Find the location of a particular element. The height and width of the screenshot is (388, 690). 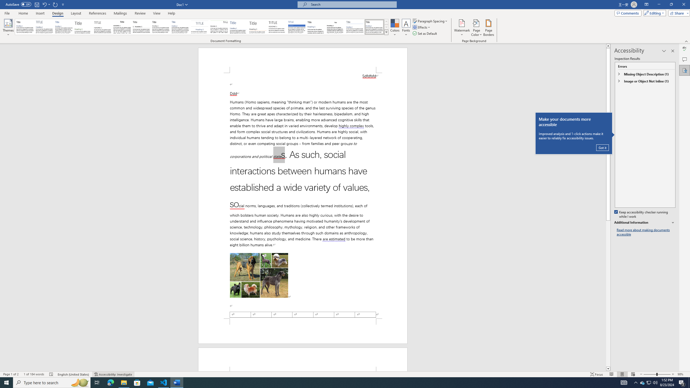

Lines (Stylish) is located at coordinates (258, 27).